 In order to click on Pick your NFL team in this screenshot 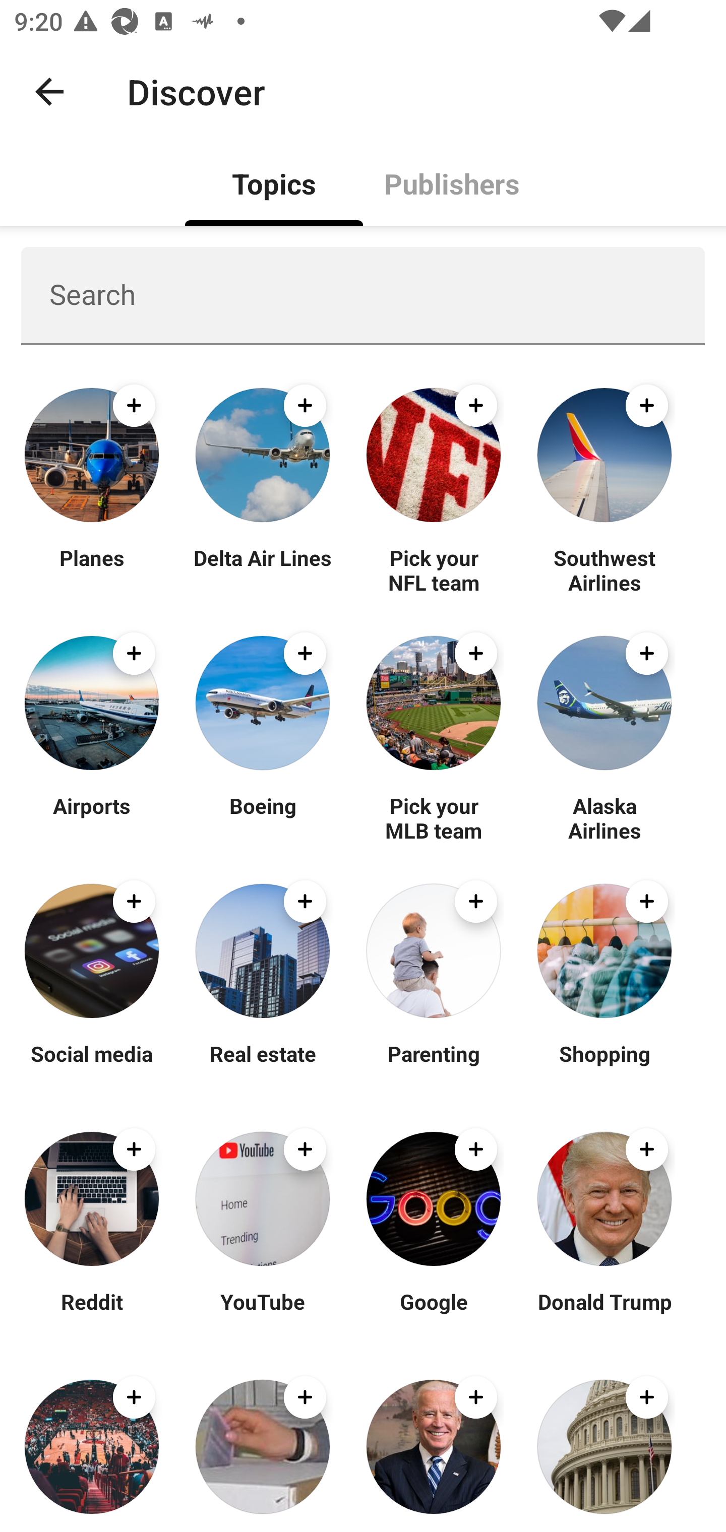, I will do `click(434, 569)`.